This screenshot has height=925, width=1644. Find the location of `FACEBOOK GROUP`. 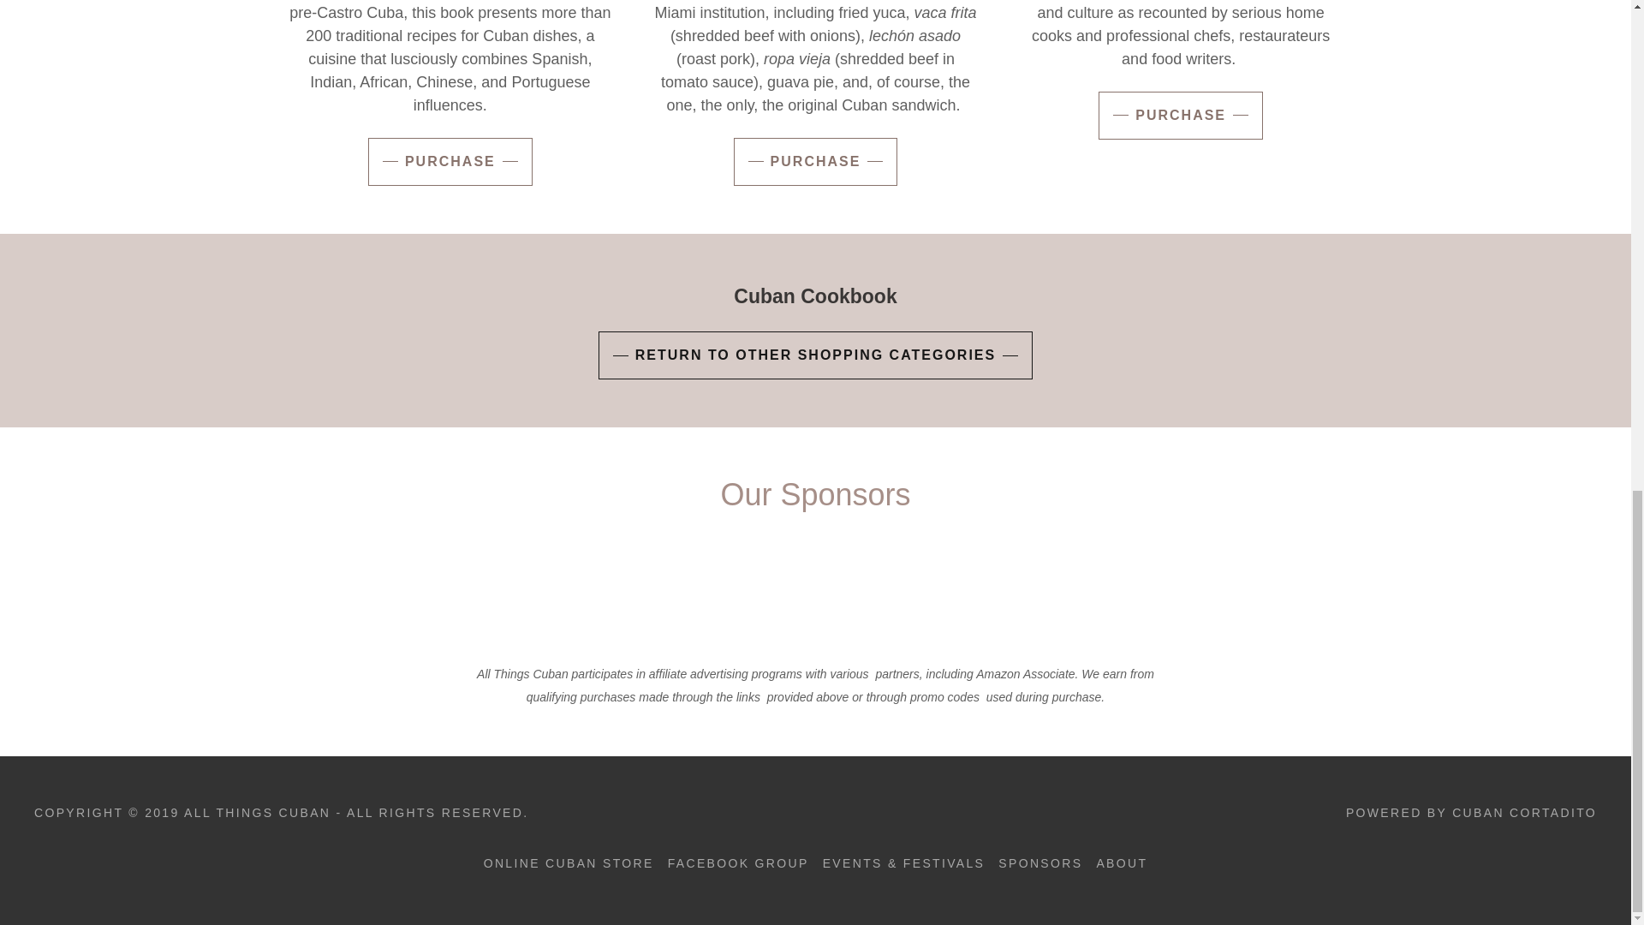

FACEBOOK GROUP is located at coordinates (738, 863).